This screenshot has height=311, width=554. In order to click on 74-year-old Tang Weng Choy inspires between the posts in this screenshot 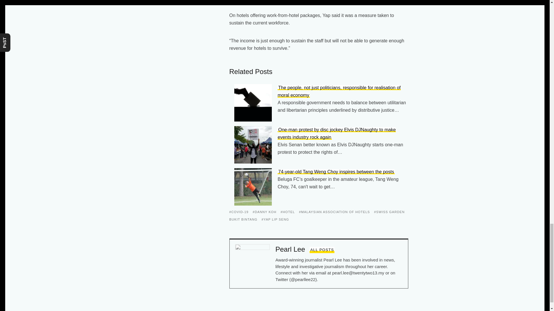, I will do `click(336, 172)`.